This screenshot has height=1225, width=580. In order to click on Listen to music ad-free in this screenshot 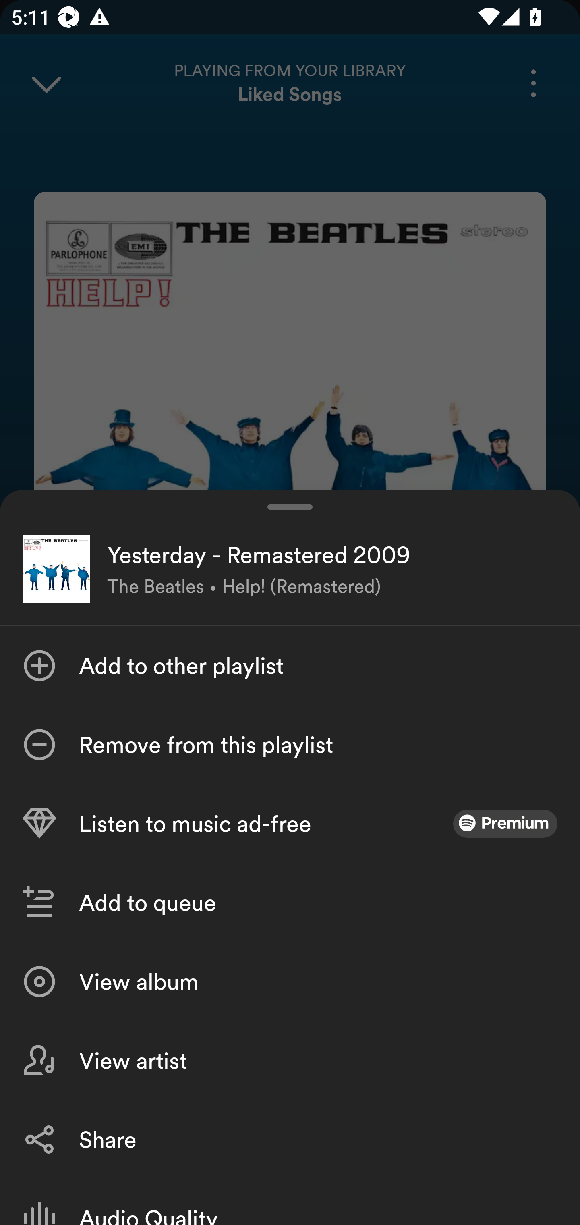, I will do `click(290, 824)`.